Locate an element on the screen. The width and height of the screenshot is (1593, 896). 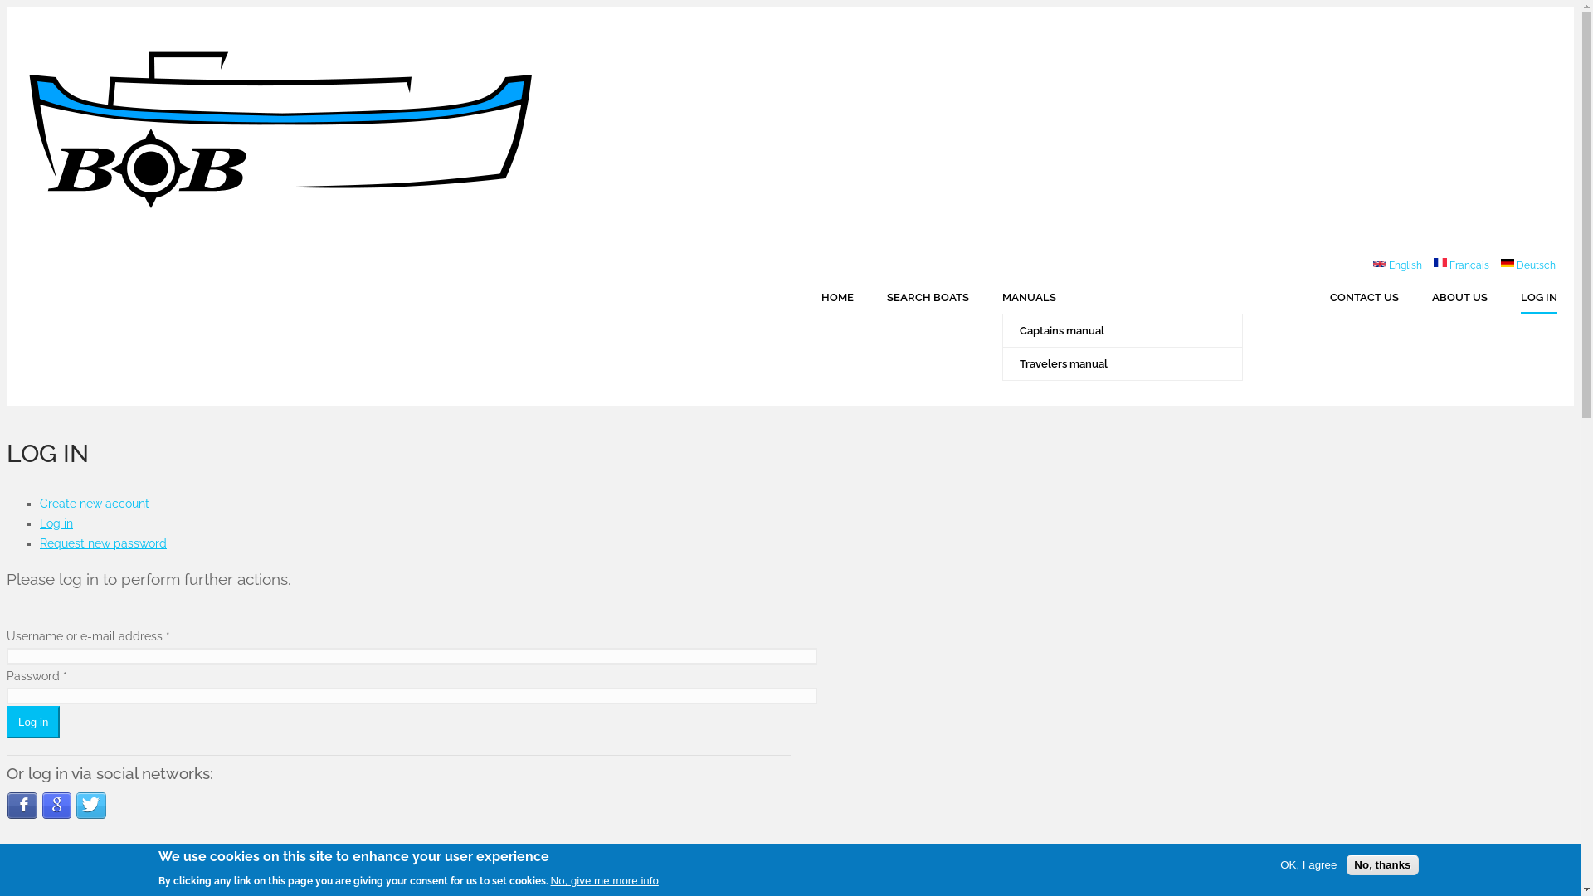
Create new account is located at coordinates (95, 504).